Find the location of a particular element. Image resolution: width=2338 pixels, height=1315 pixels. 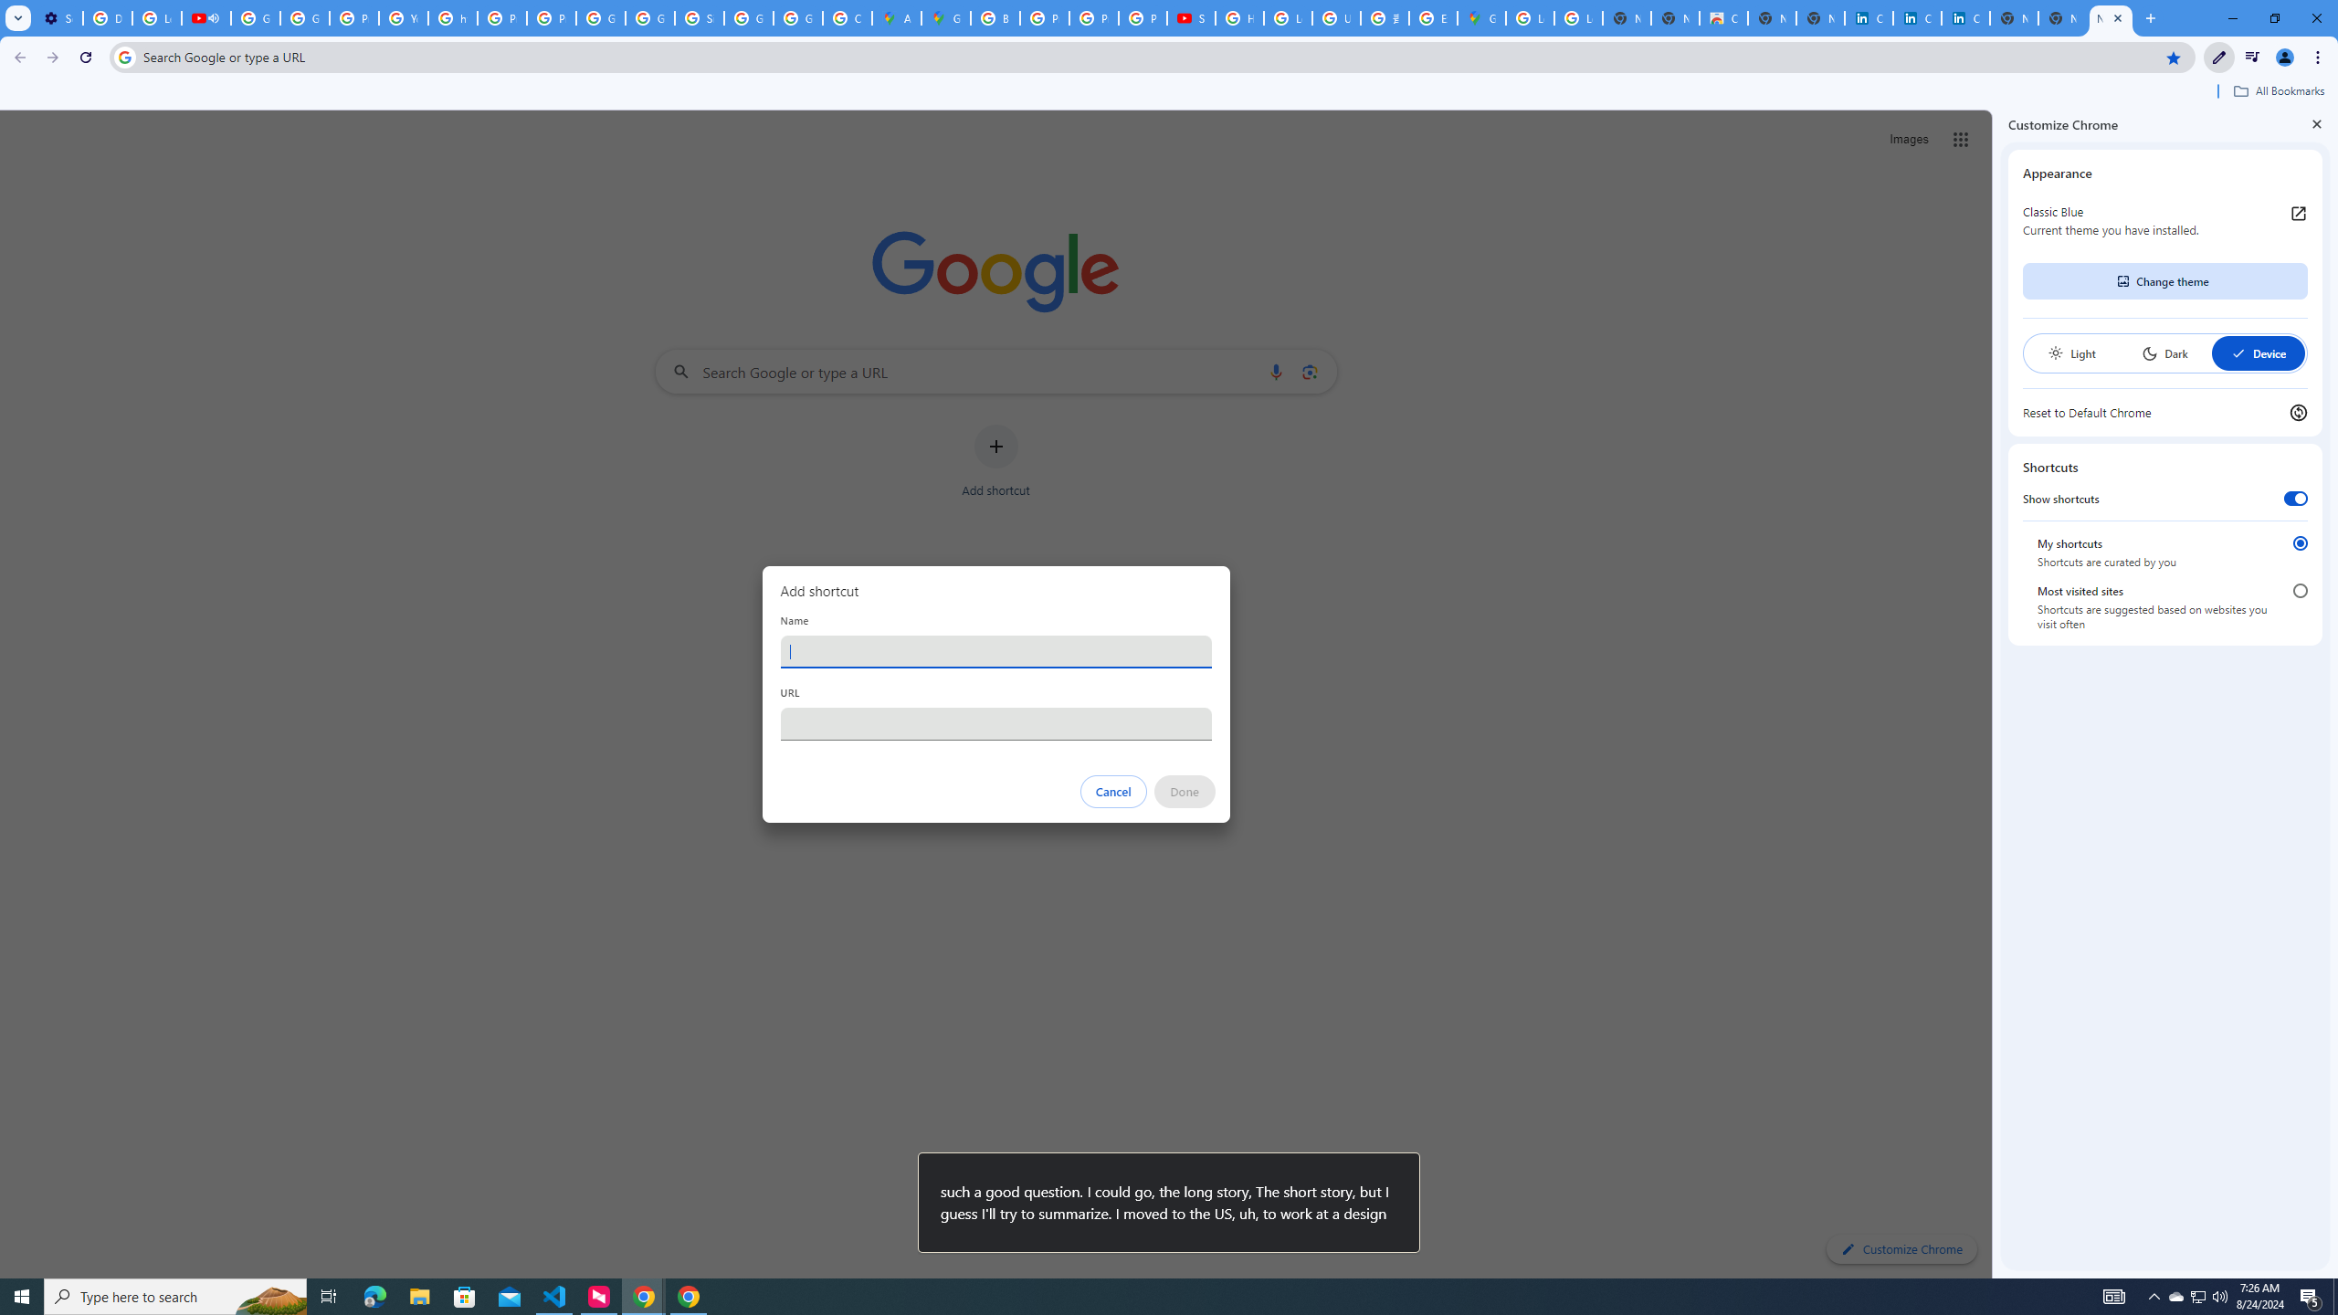

Google Maps is located at coordinates (1481, 18).